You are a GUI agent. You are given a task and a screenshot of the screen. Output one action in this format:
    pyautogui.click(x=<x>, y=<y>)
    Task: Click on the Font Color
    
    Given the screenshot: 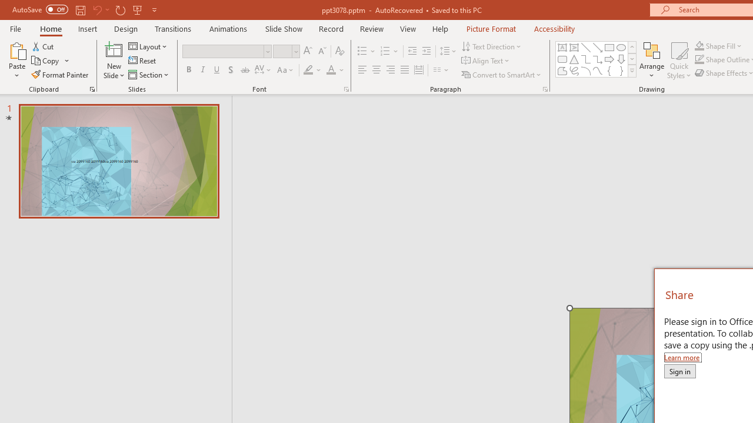 What is the action you would take?
    pyautogui.click(x=335, y=70)
    